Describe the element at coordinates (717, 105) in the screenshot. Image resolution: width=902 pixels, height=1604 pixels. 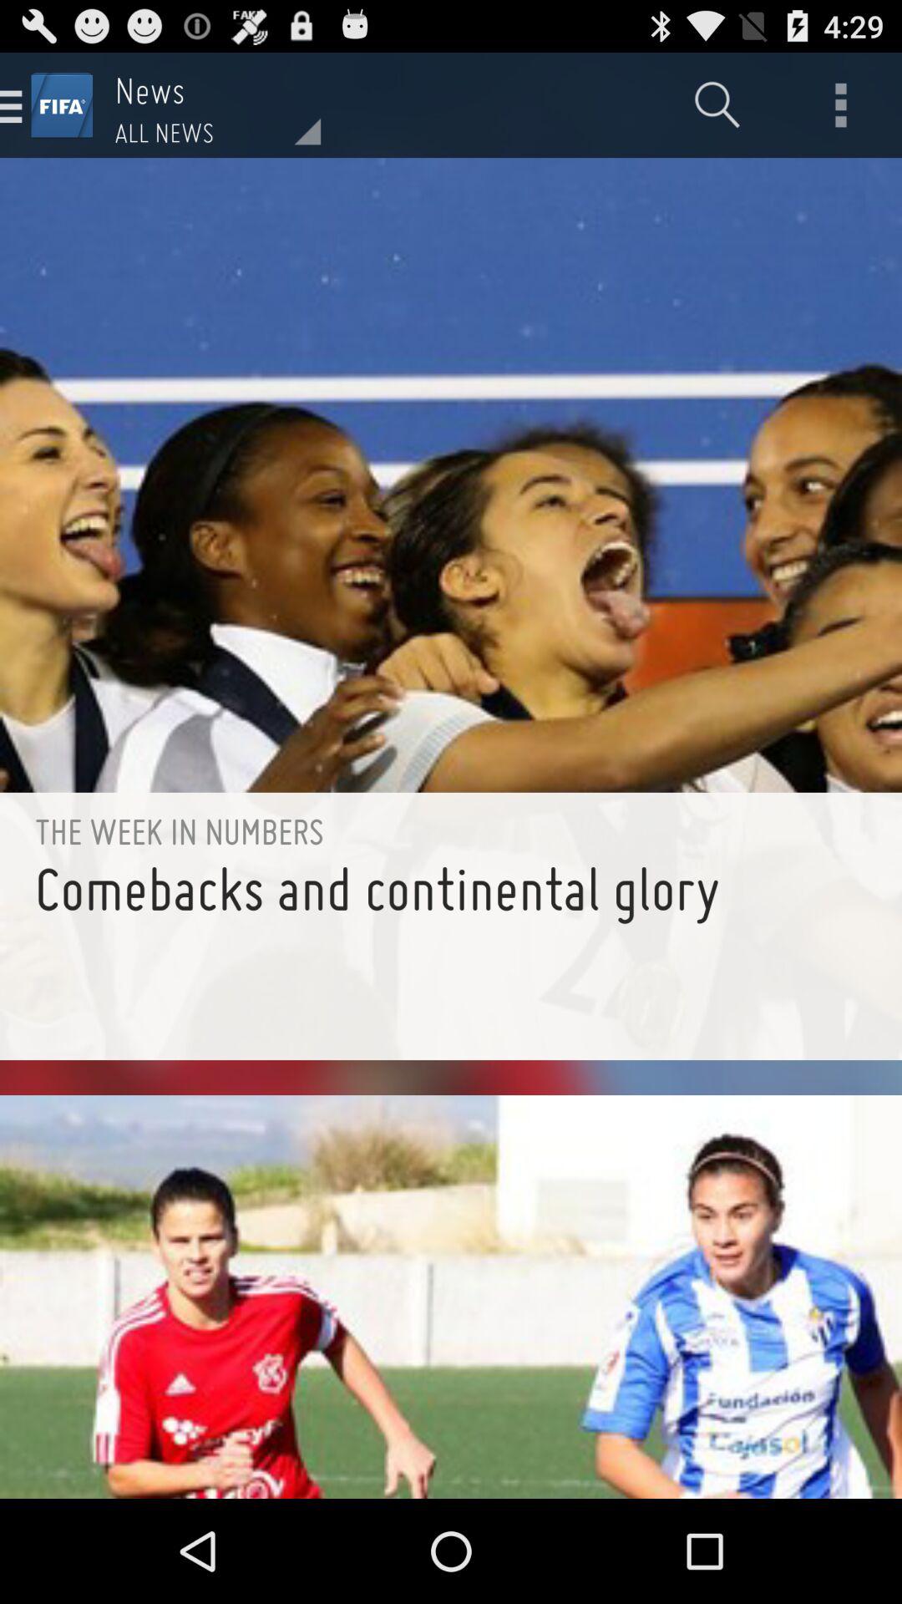
I see `press item to the right of all news` at that location.